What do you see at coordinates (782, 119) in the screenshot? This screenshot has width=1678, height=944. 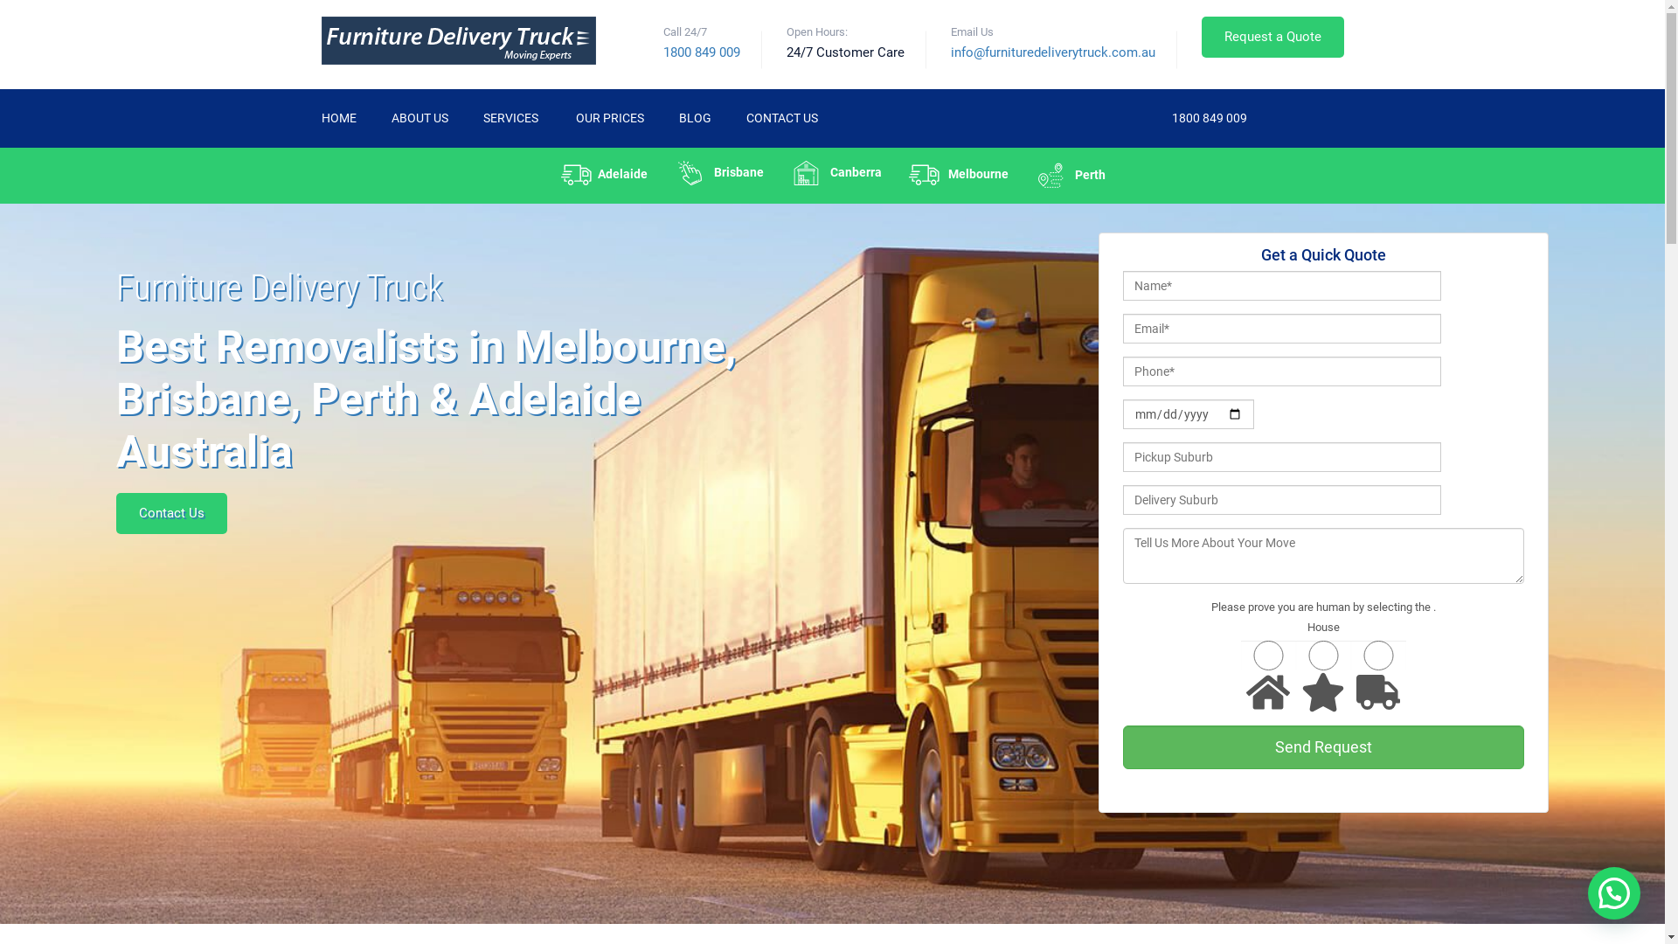 I see `CONTACT US` at bounding box center [782, 119].